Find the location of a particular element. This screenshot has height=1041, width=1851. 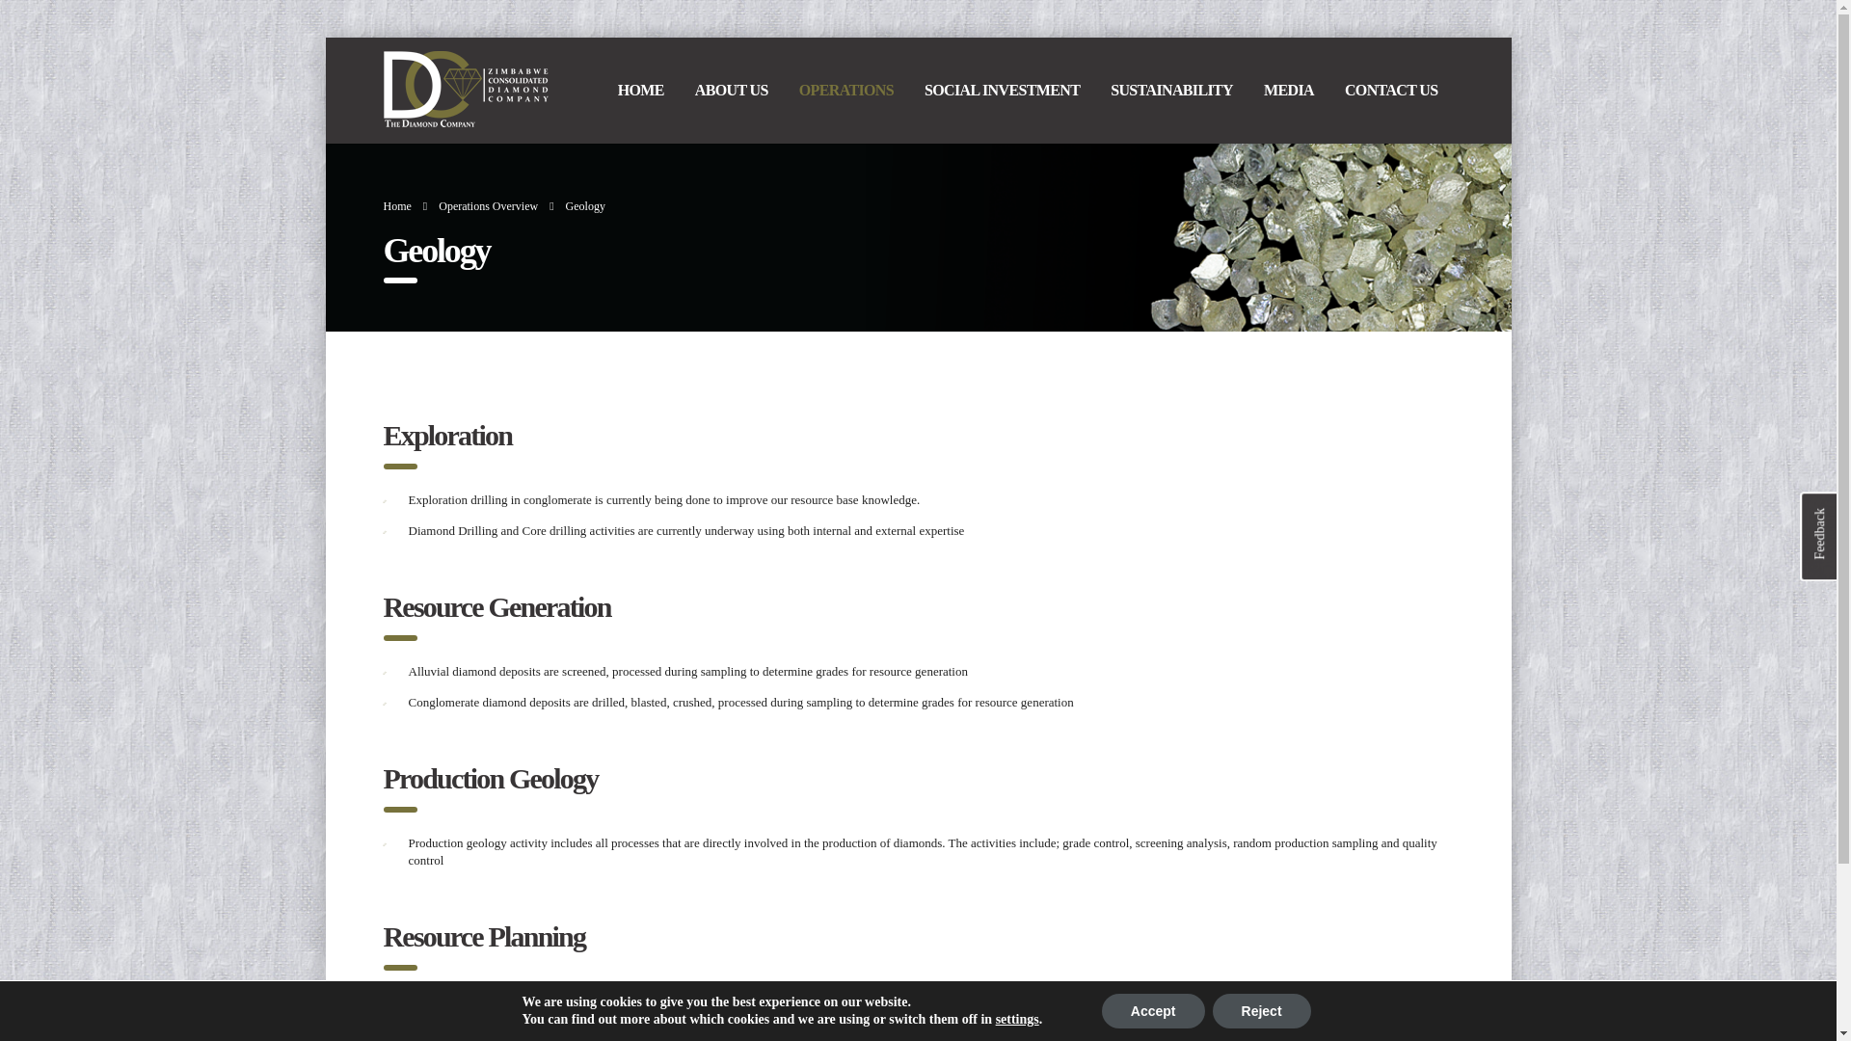

ABOUT US is located at coordinates (731, 91).